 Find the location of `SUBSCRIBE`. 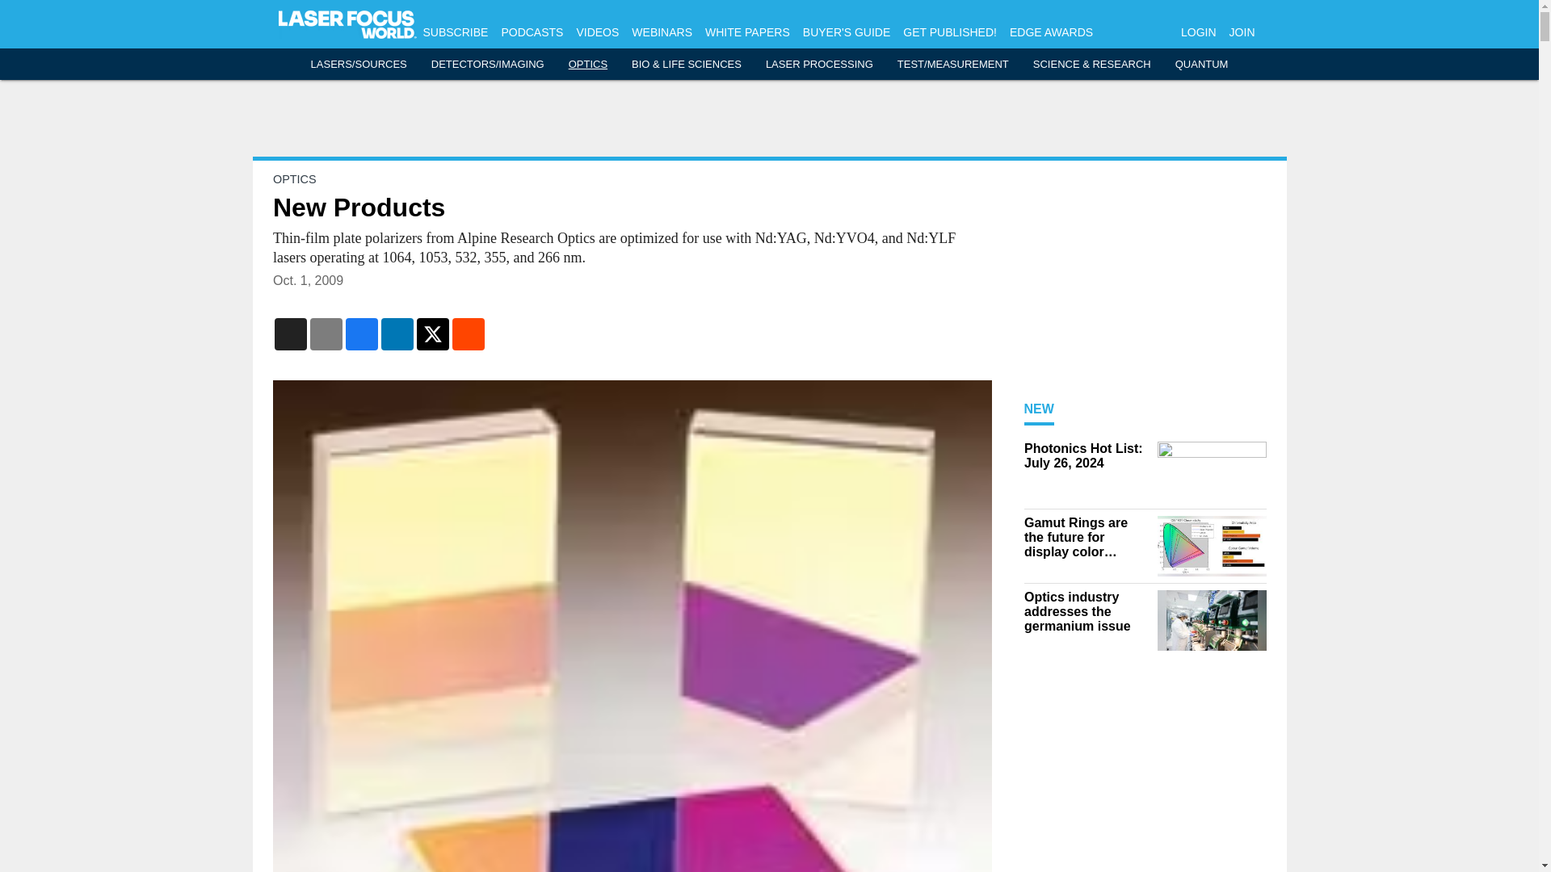

SUBSCRIBE is located at coordinates (456, 32).